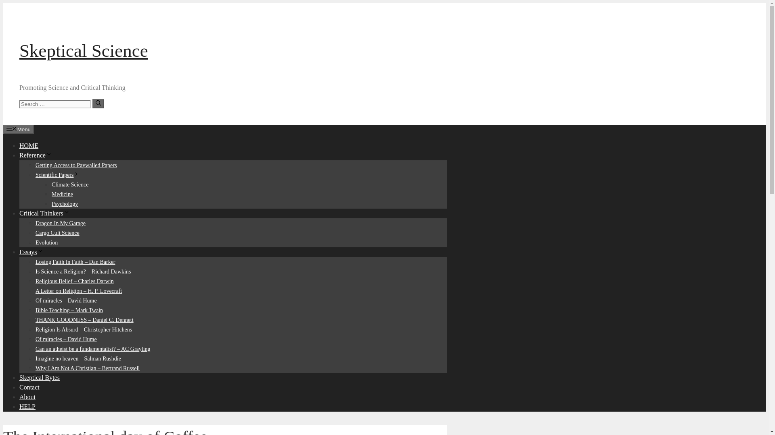 The width and height of the screenshot is (775, 435). What do you see at coordinates (19, 129) in the screenshot?
I see `Menu` at bounding box center [19, 129].